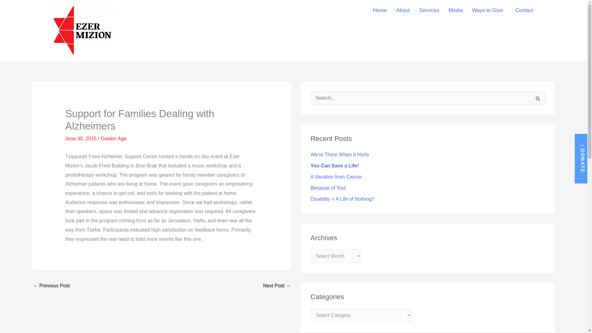 The width and height of the screenshot is (592, 333). I want to click on Contact, so click(524, 10).